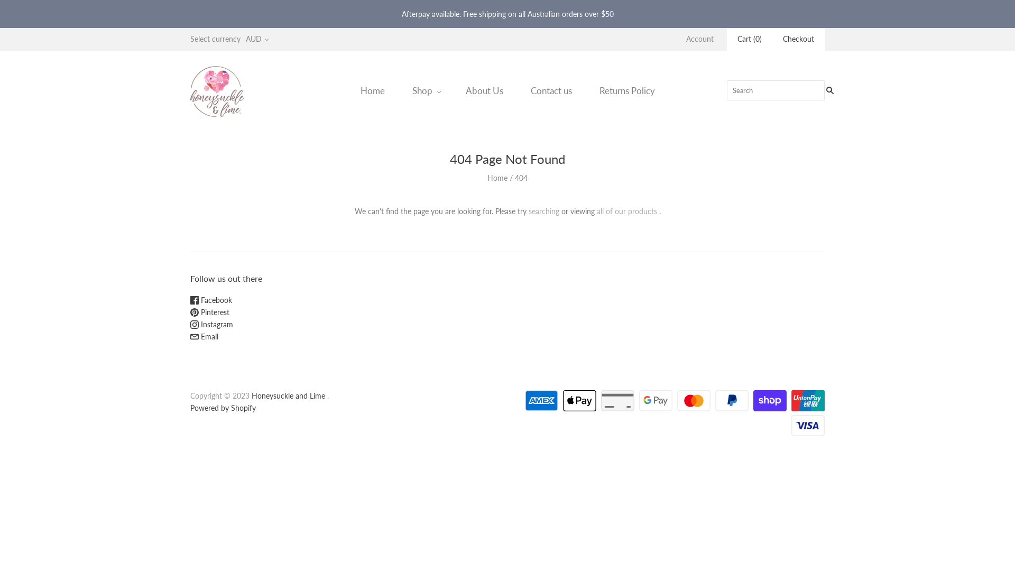  Describe the element at coordinates (211, 300) in the screenshot. I see `Facebook` at that location.